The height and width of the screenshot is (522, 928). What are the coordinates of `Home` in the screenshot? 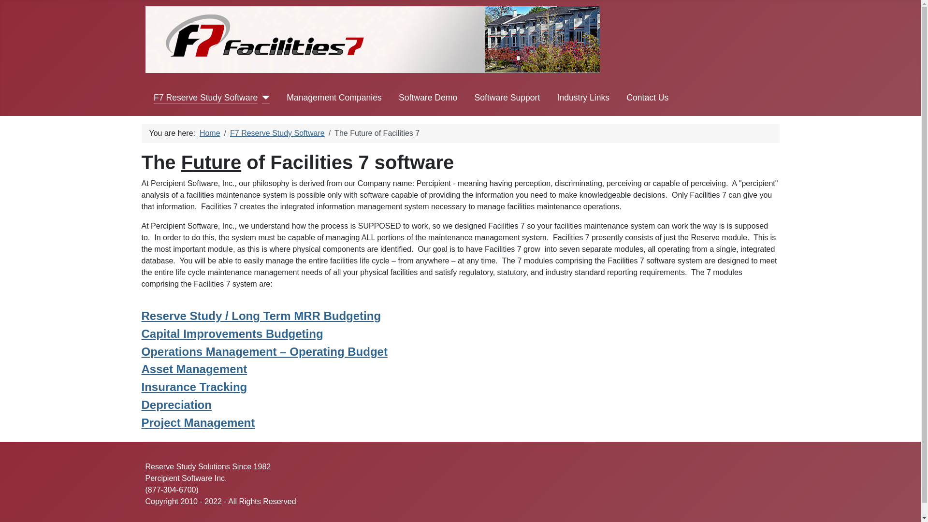 It's located at (210, 133).